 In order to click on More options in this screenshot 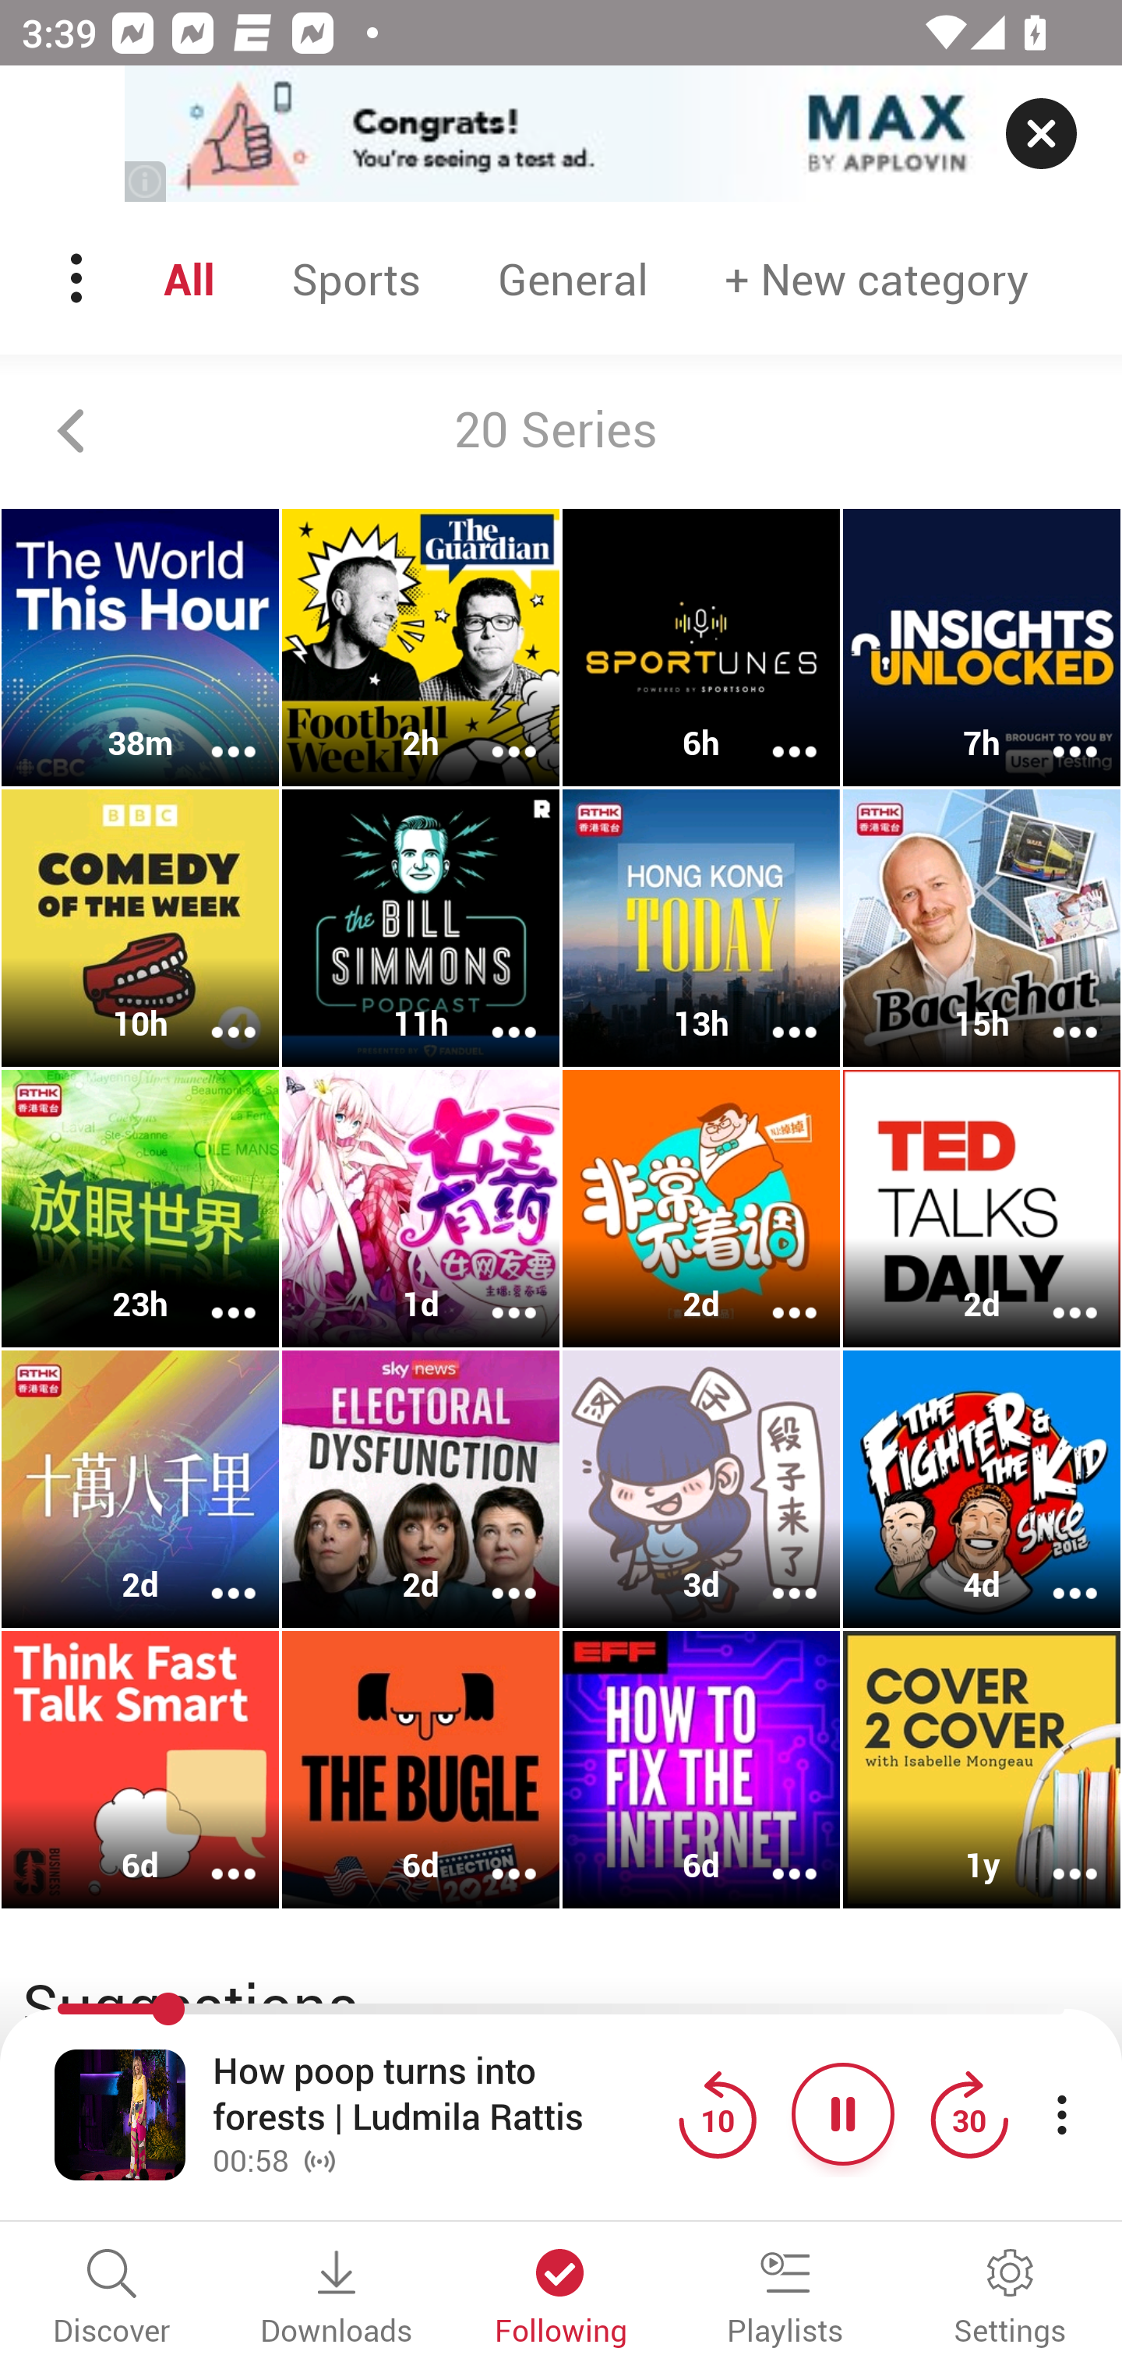, I will do `click(1055, 1573)`.